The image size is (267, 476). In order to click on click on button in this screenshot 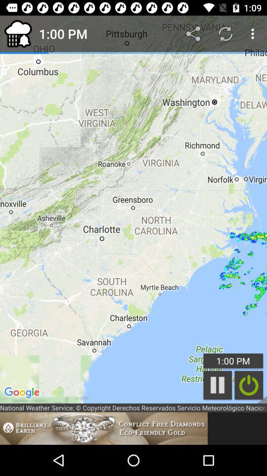, I will do `click(249, 385)`.